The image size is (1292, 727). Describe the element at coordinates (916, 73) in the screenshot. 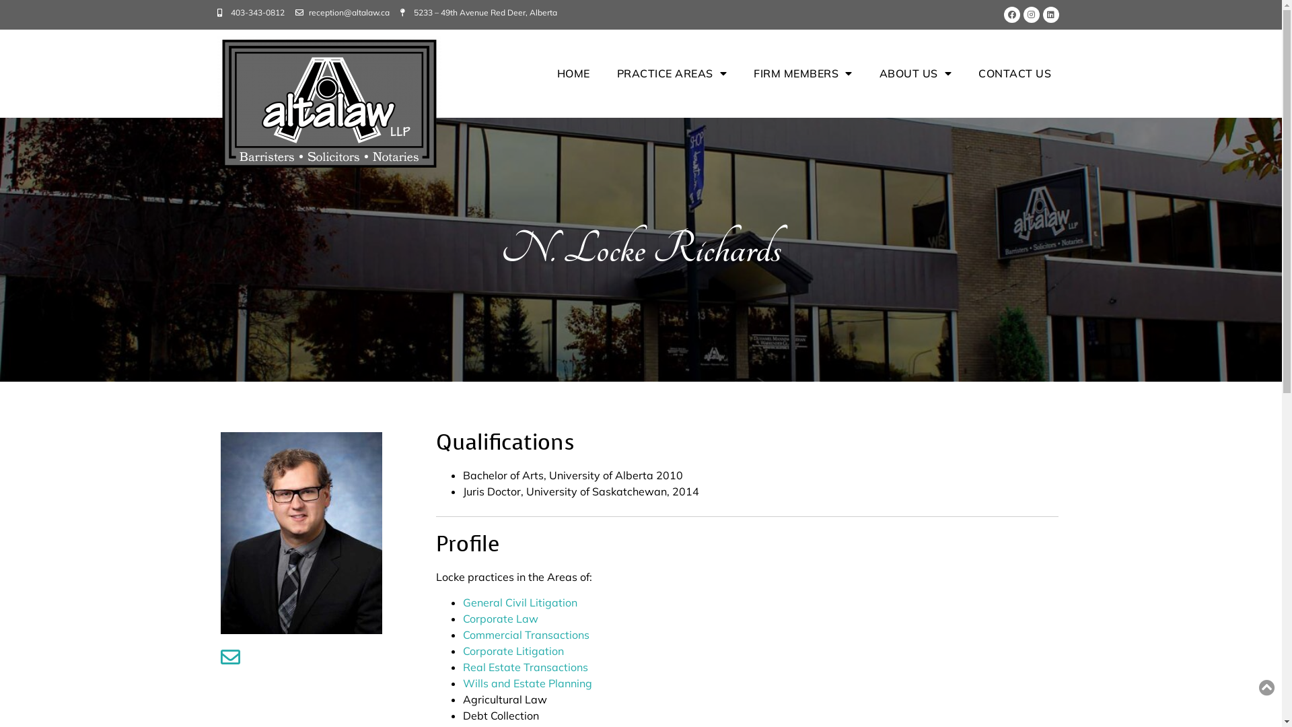

I see `ABOUT US` at that location.